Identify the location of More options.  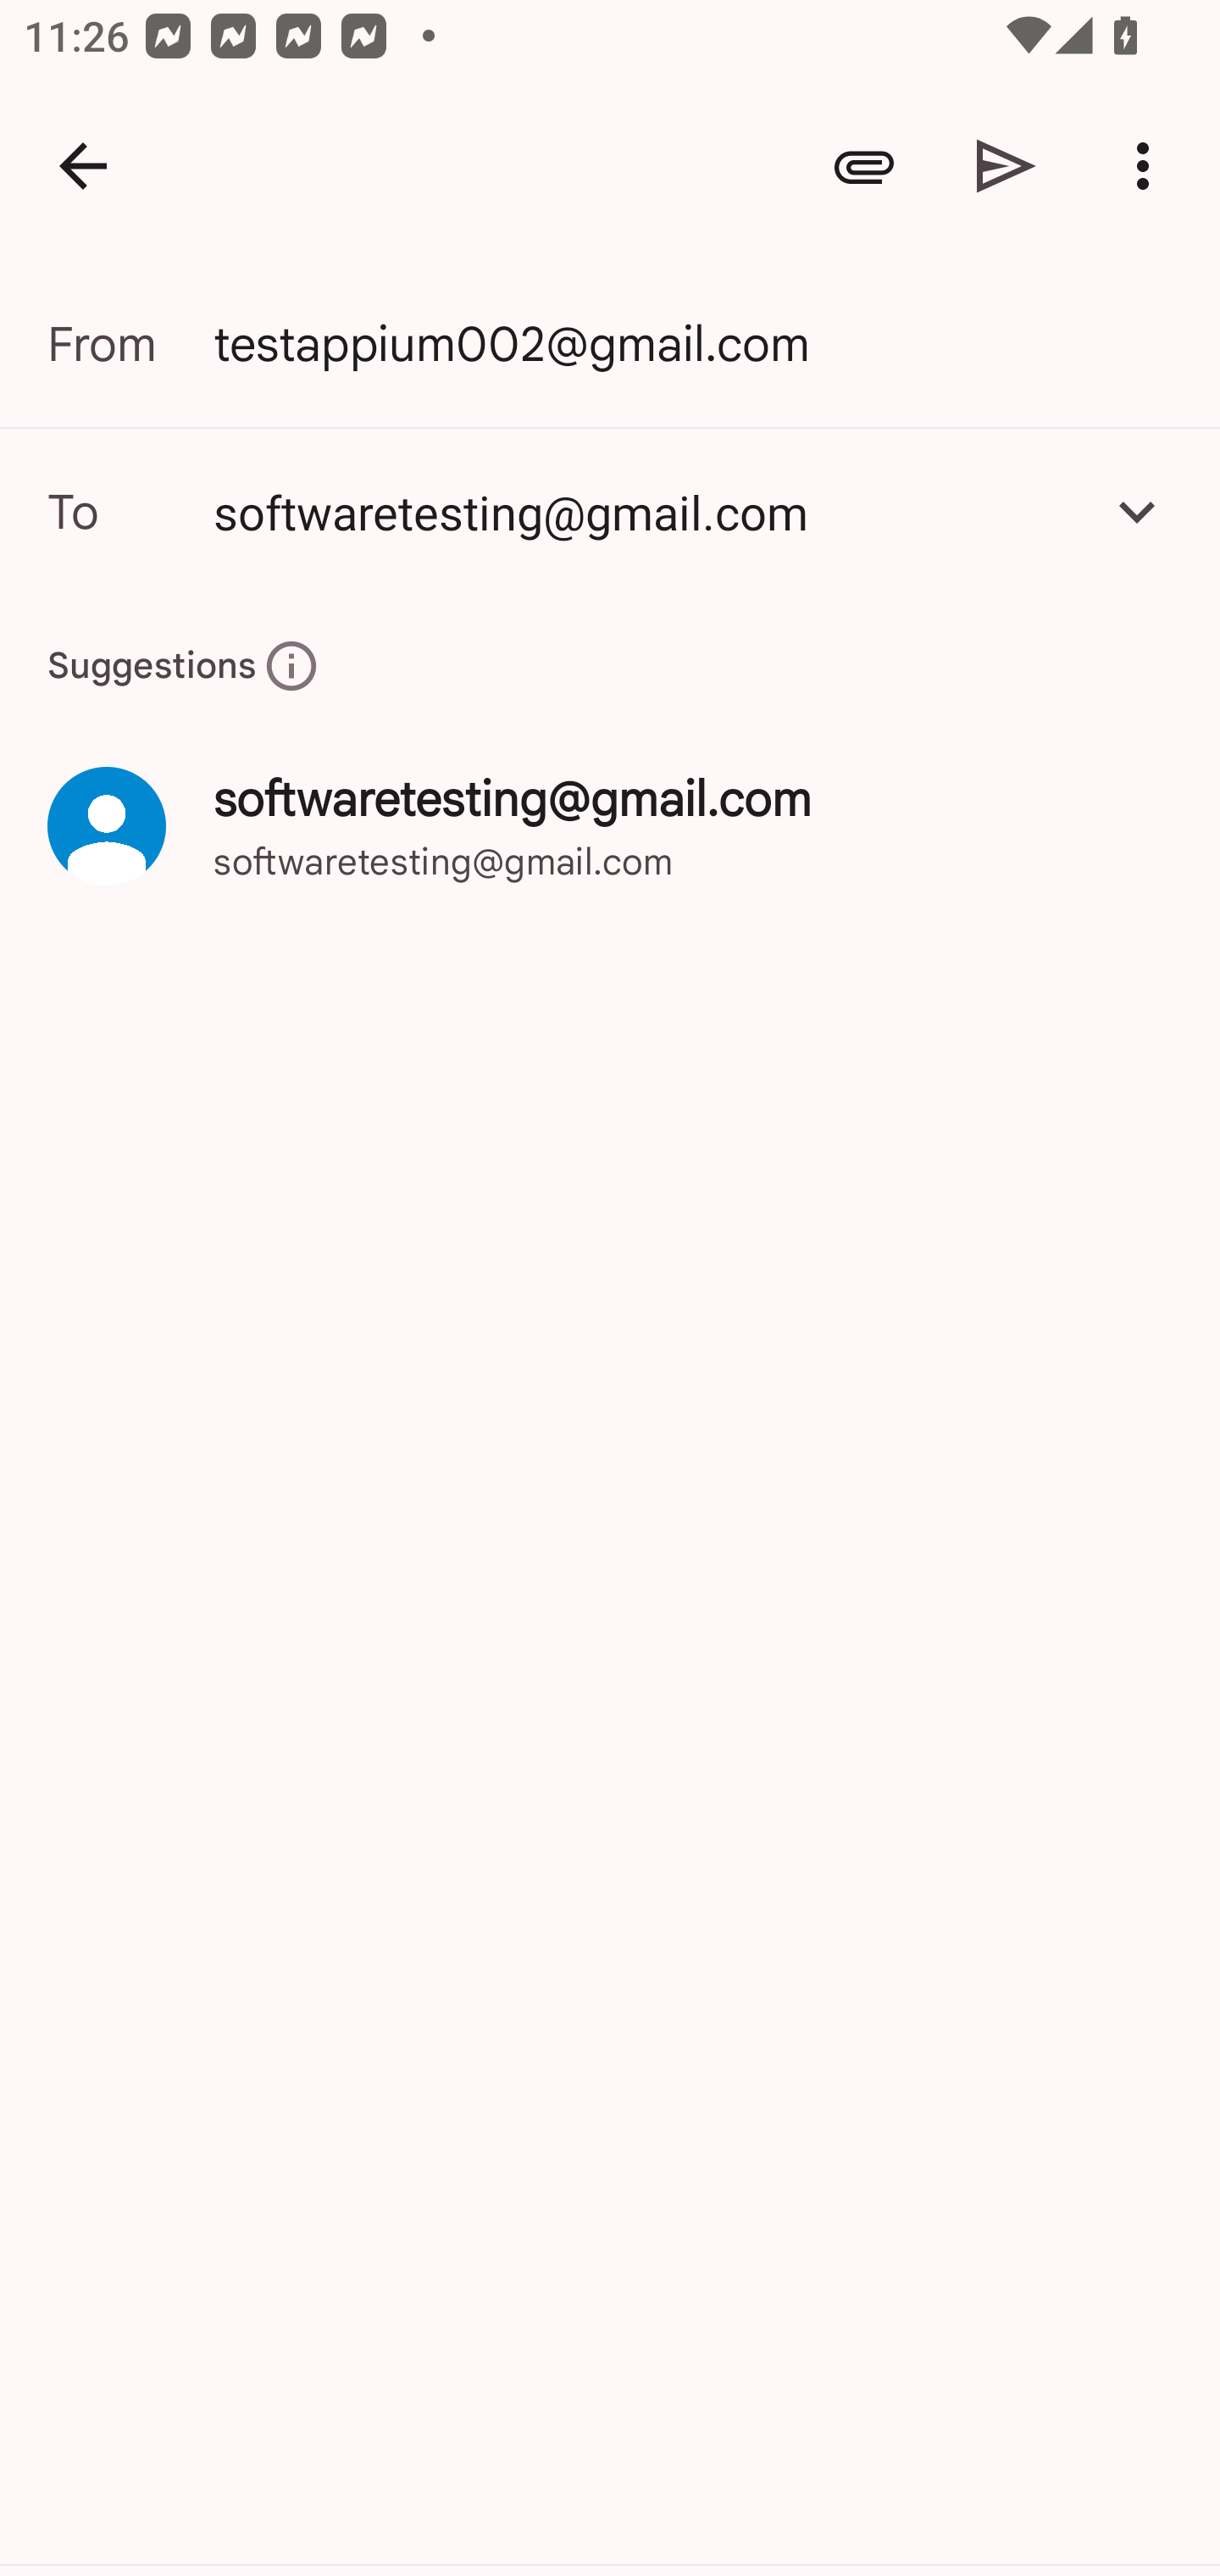
(1149, 166).